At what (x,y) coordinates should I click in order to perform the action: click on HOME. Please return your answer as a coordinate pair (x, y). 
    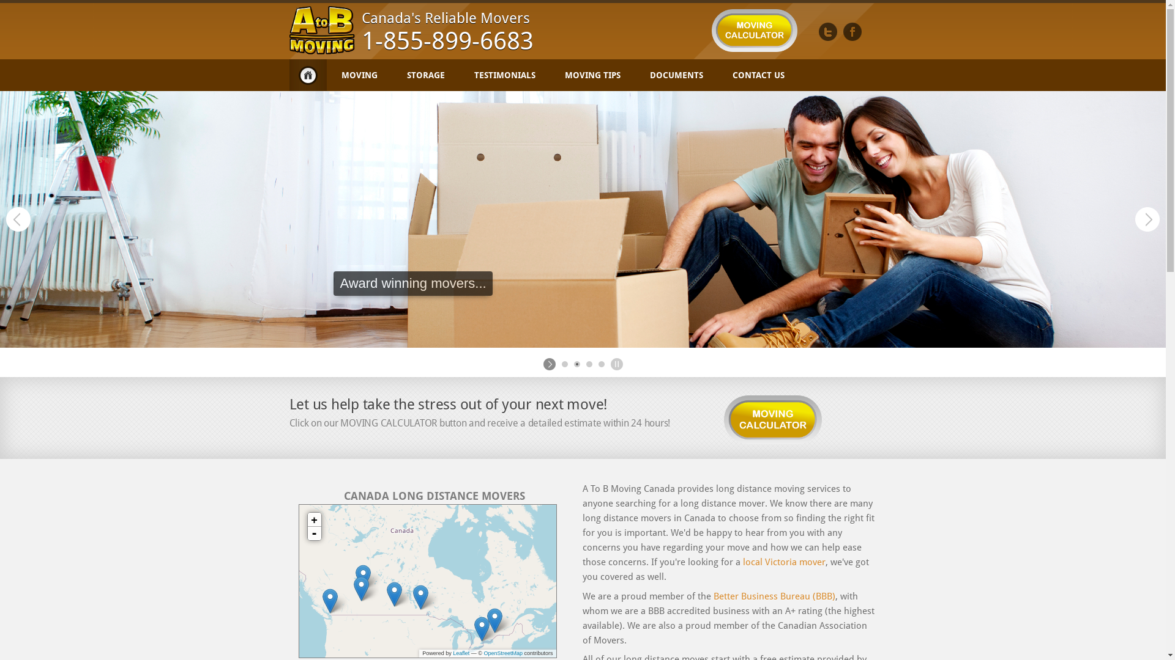
    Looking at the image, I should click on (307, 75).